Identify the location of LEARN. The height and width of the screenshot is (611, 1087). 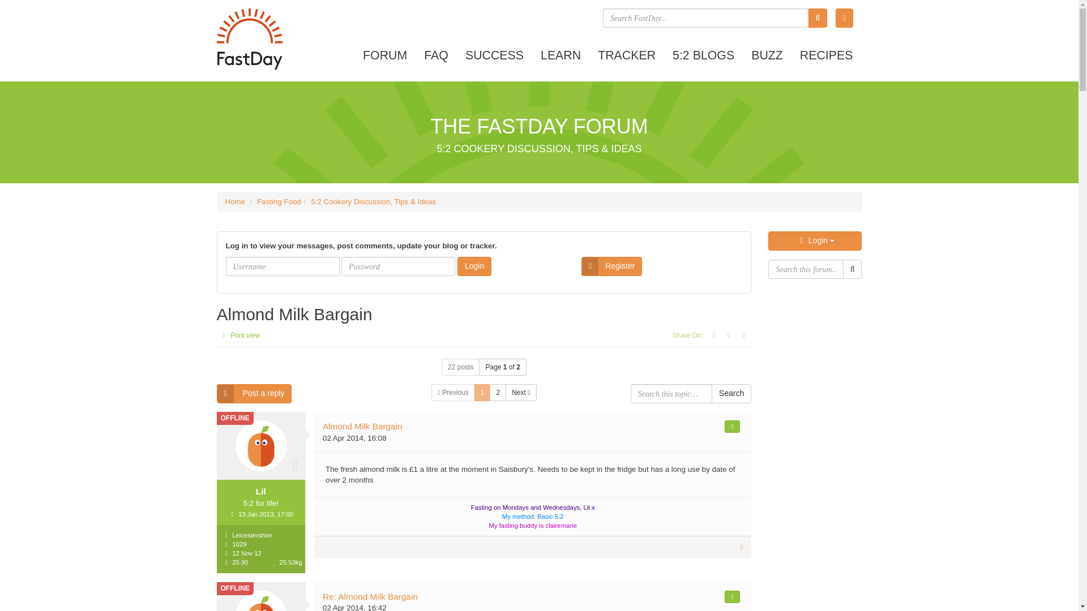
(560, 55).